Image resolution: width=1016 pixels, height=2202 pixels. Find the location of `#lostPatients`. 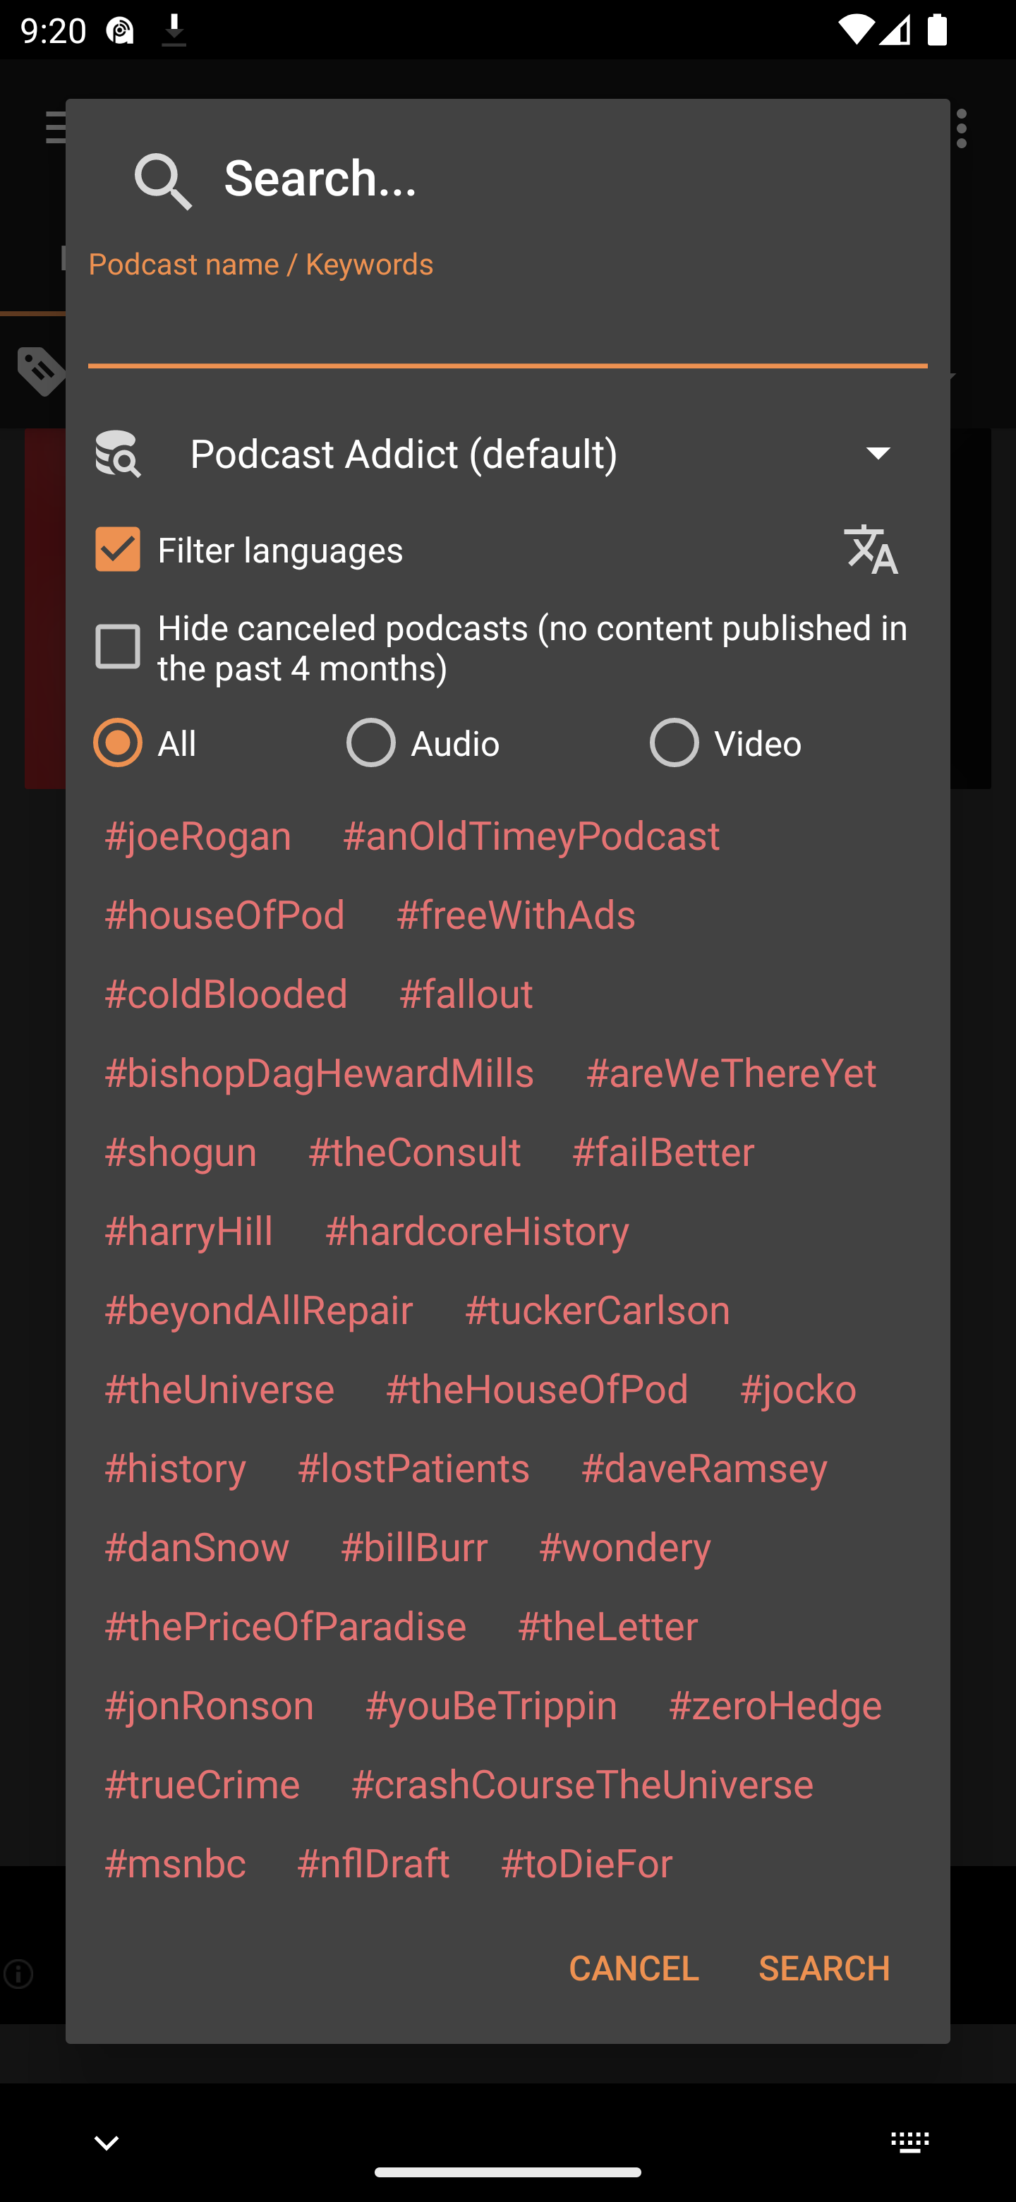

#lostPatients is located at coordinates (413, 1467).